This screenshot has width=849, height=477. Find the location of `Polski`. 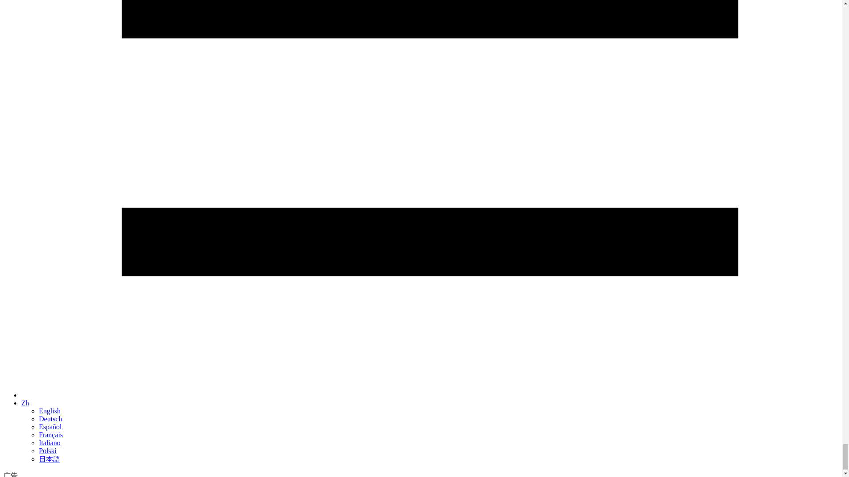

Polski is located at coordinates (48, 450).